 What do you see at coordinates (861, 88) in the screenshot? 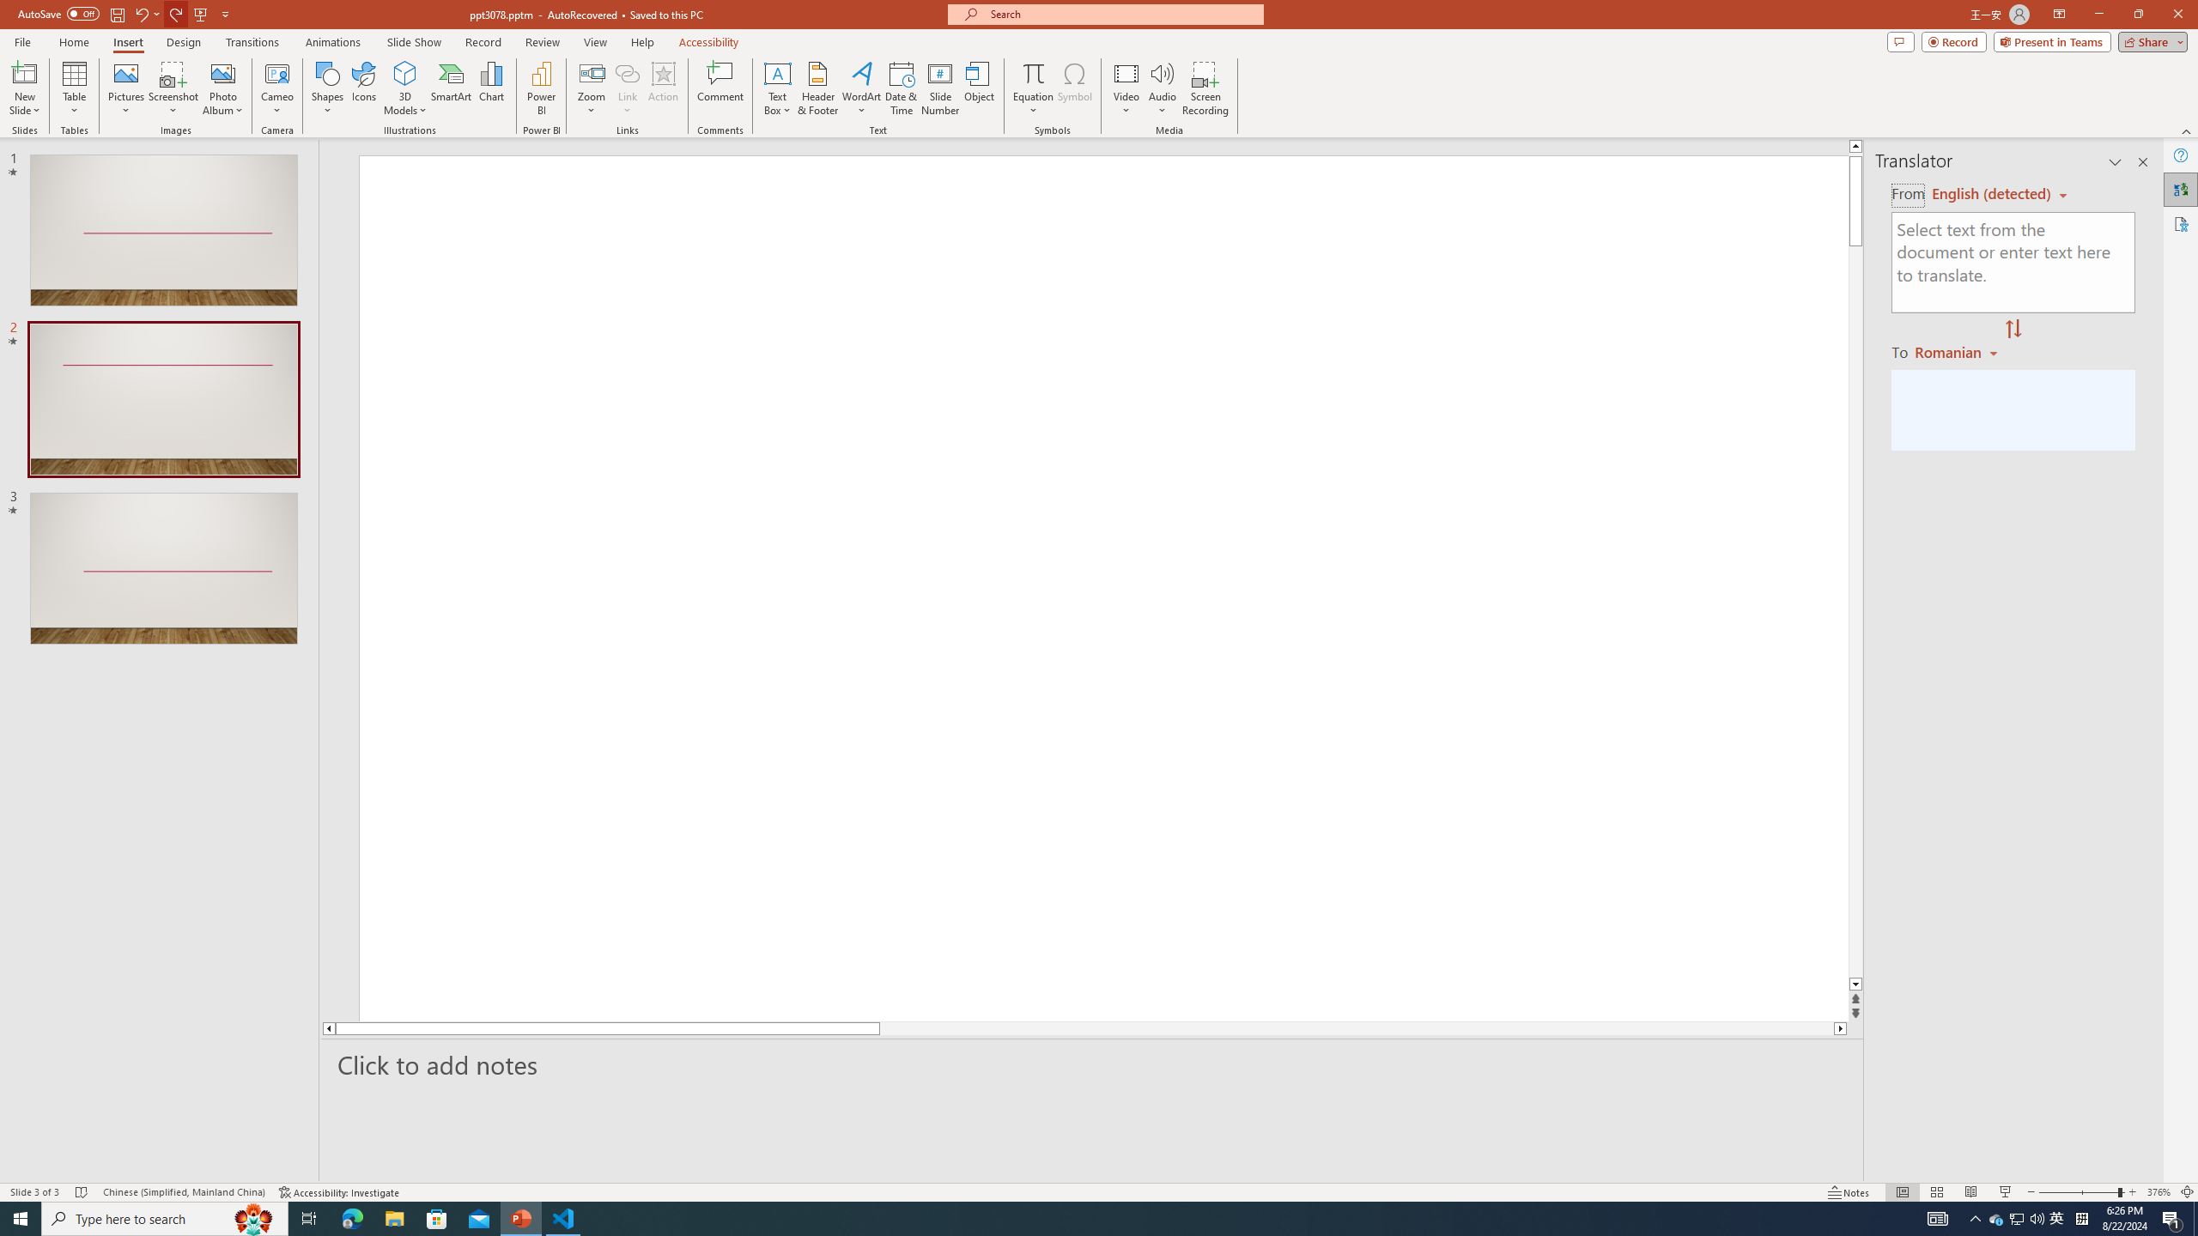
I see `WordArt` at bounding box center [861, 88].